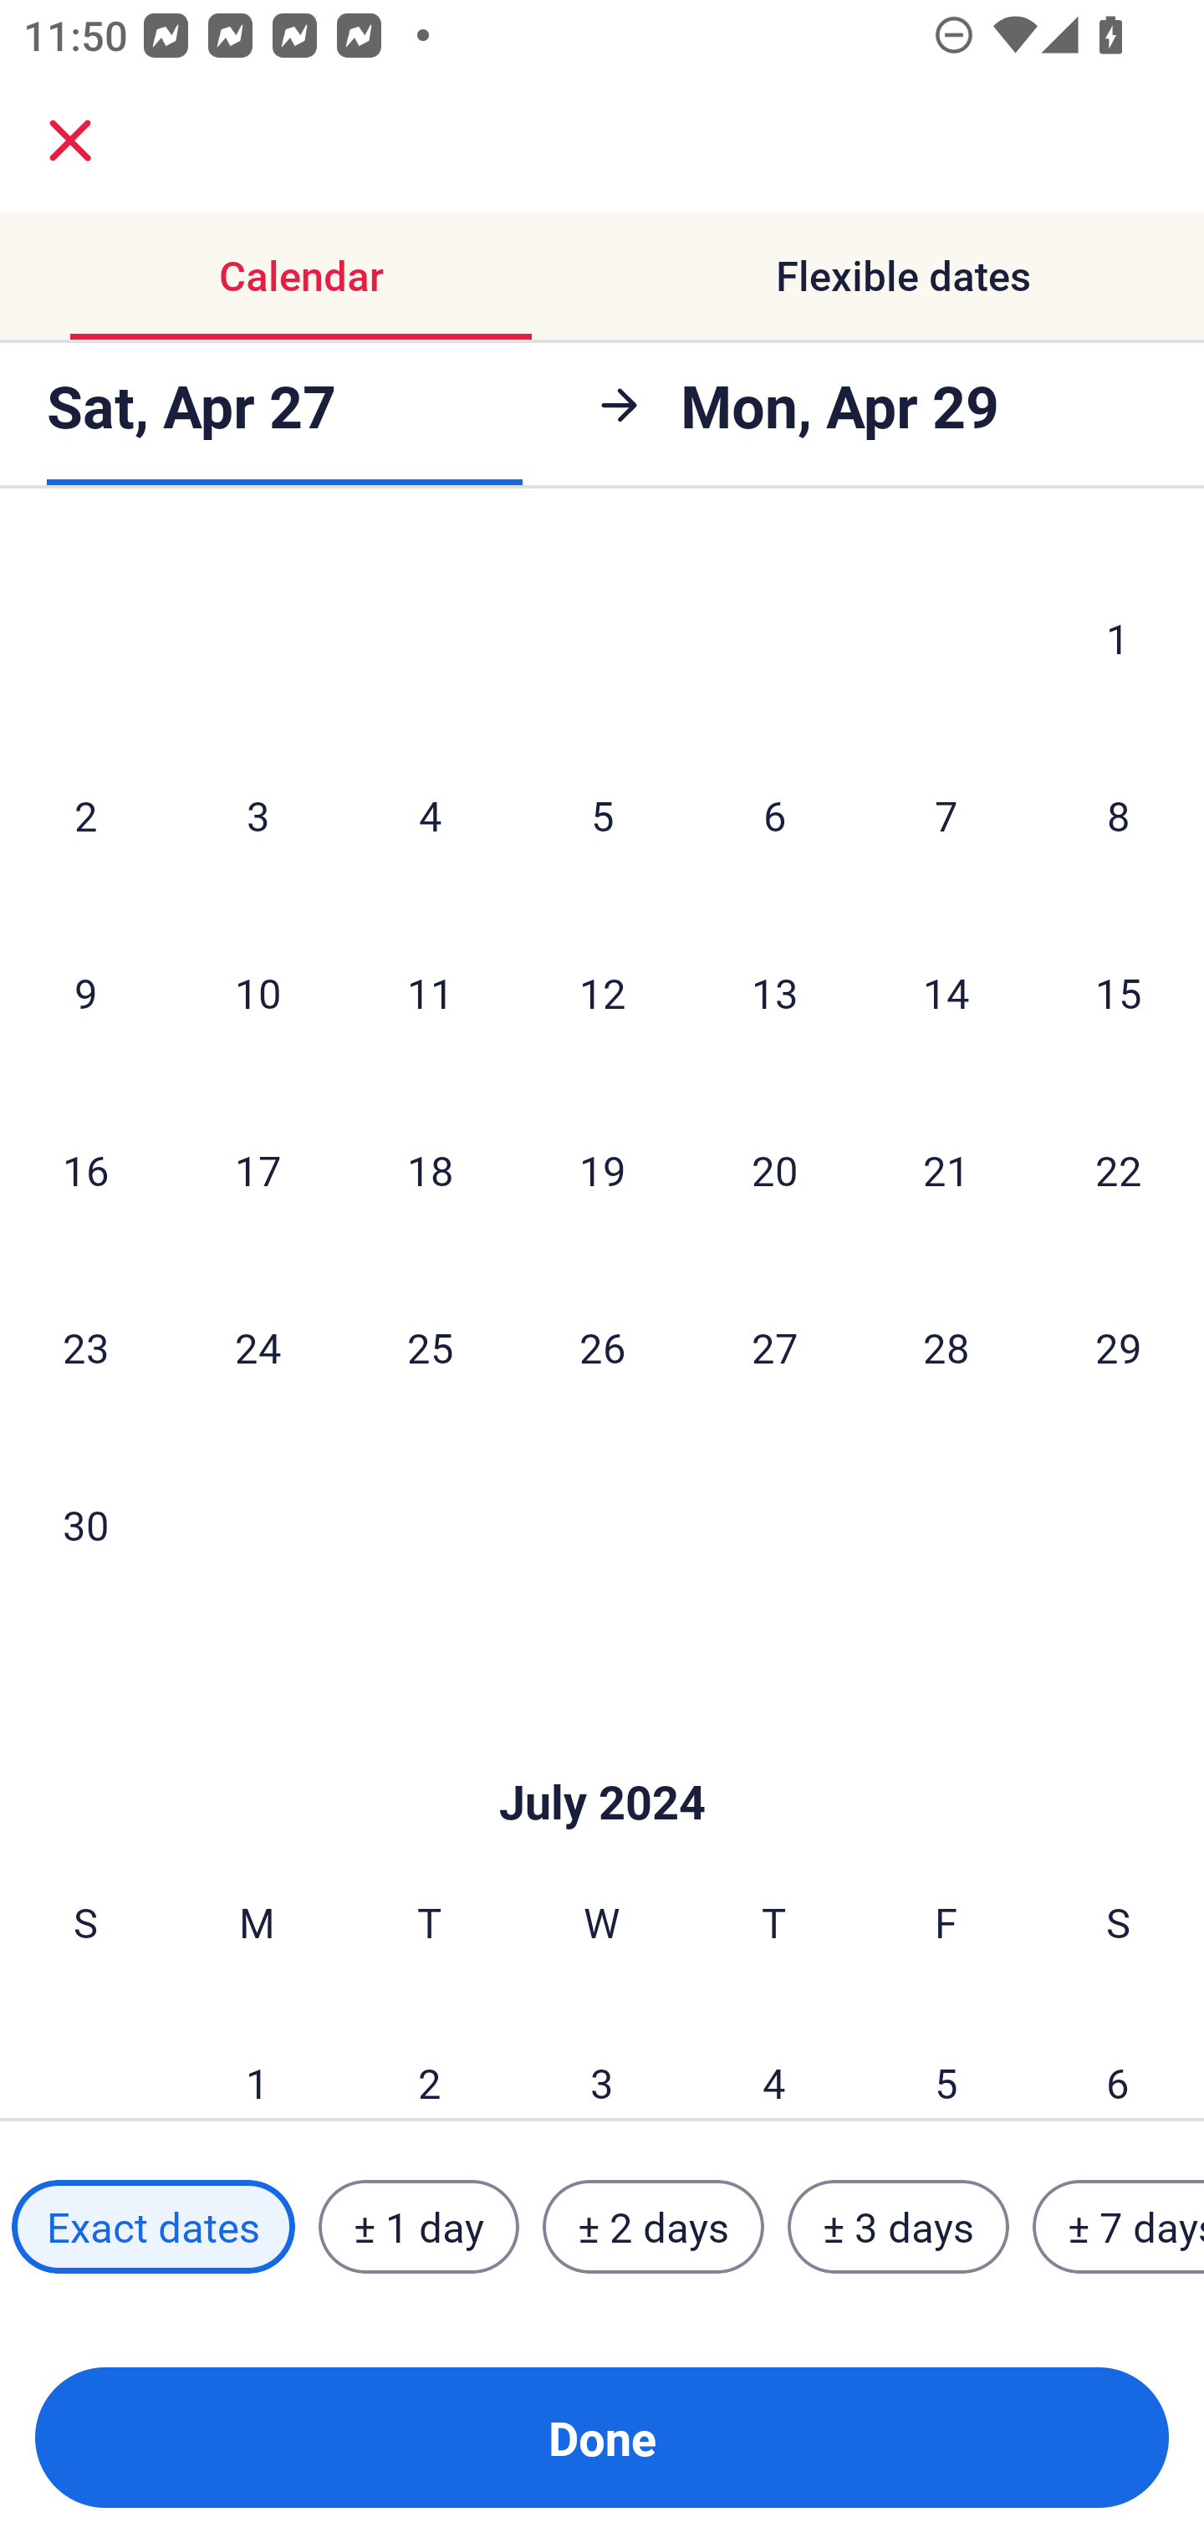 The image size is (1204, 2543). Describe the element at coordinates (1118, 637) in the screenshot. I see `1 Saturday, June 1, 2024` at that location.